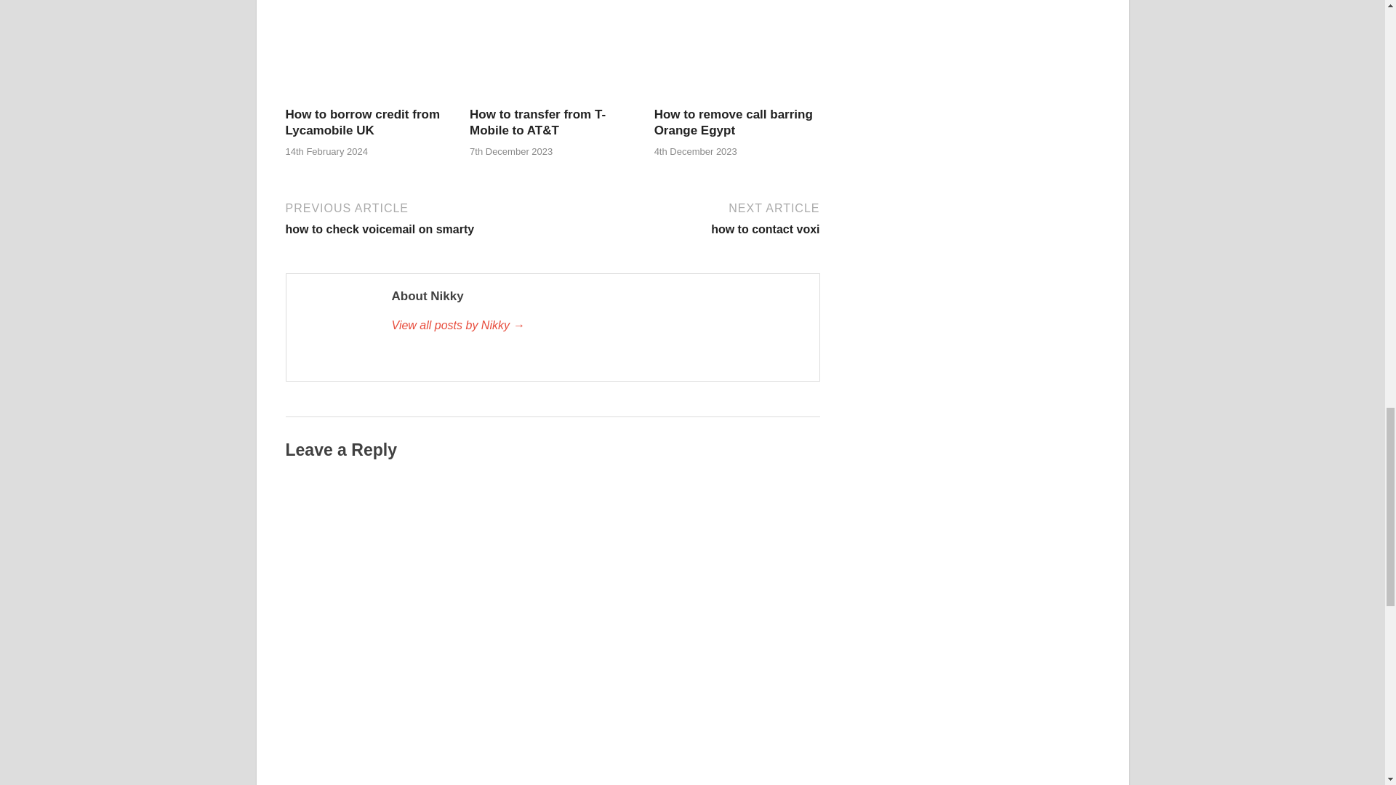 The width and height of the screenshot is (1396, 785). Describe the element at coordinates (362, 122) in the screenshot. I see `How to borrow credit from Lycamobile UK` at that location.